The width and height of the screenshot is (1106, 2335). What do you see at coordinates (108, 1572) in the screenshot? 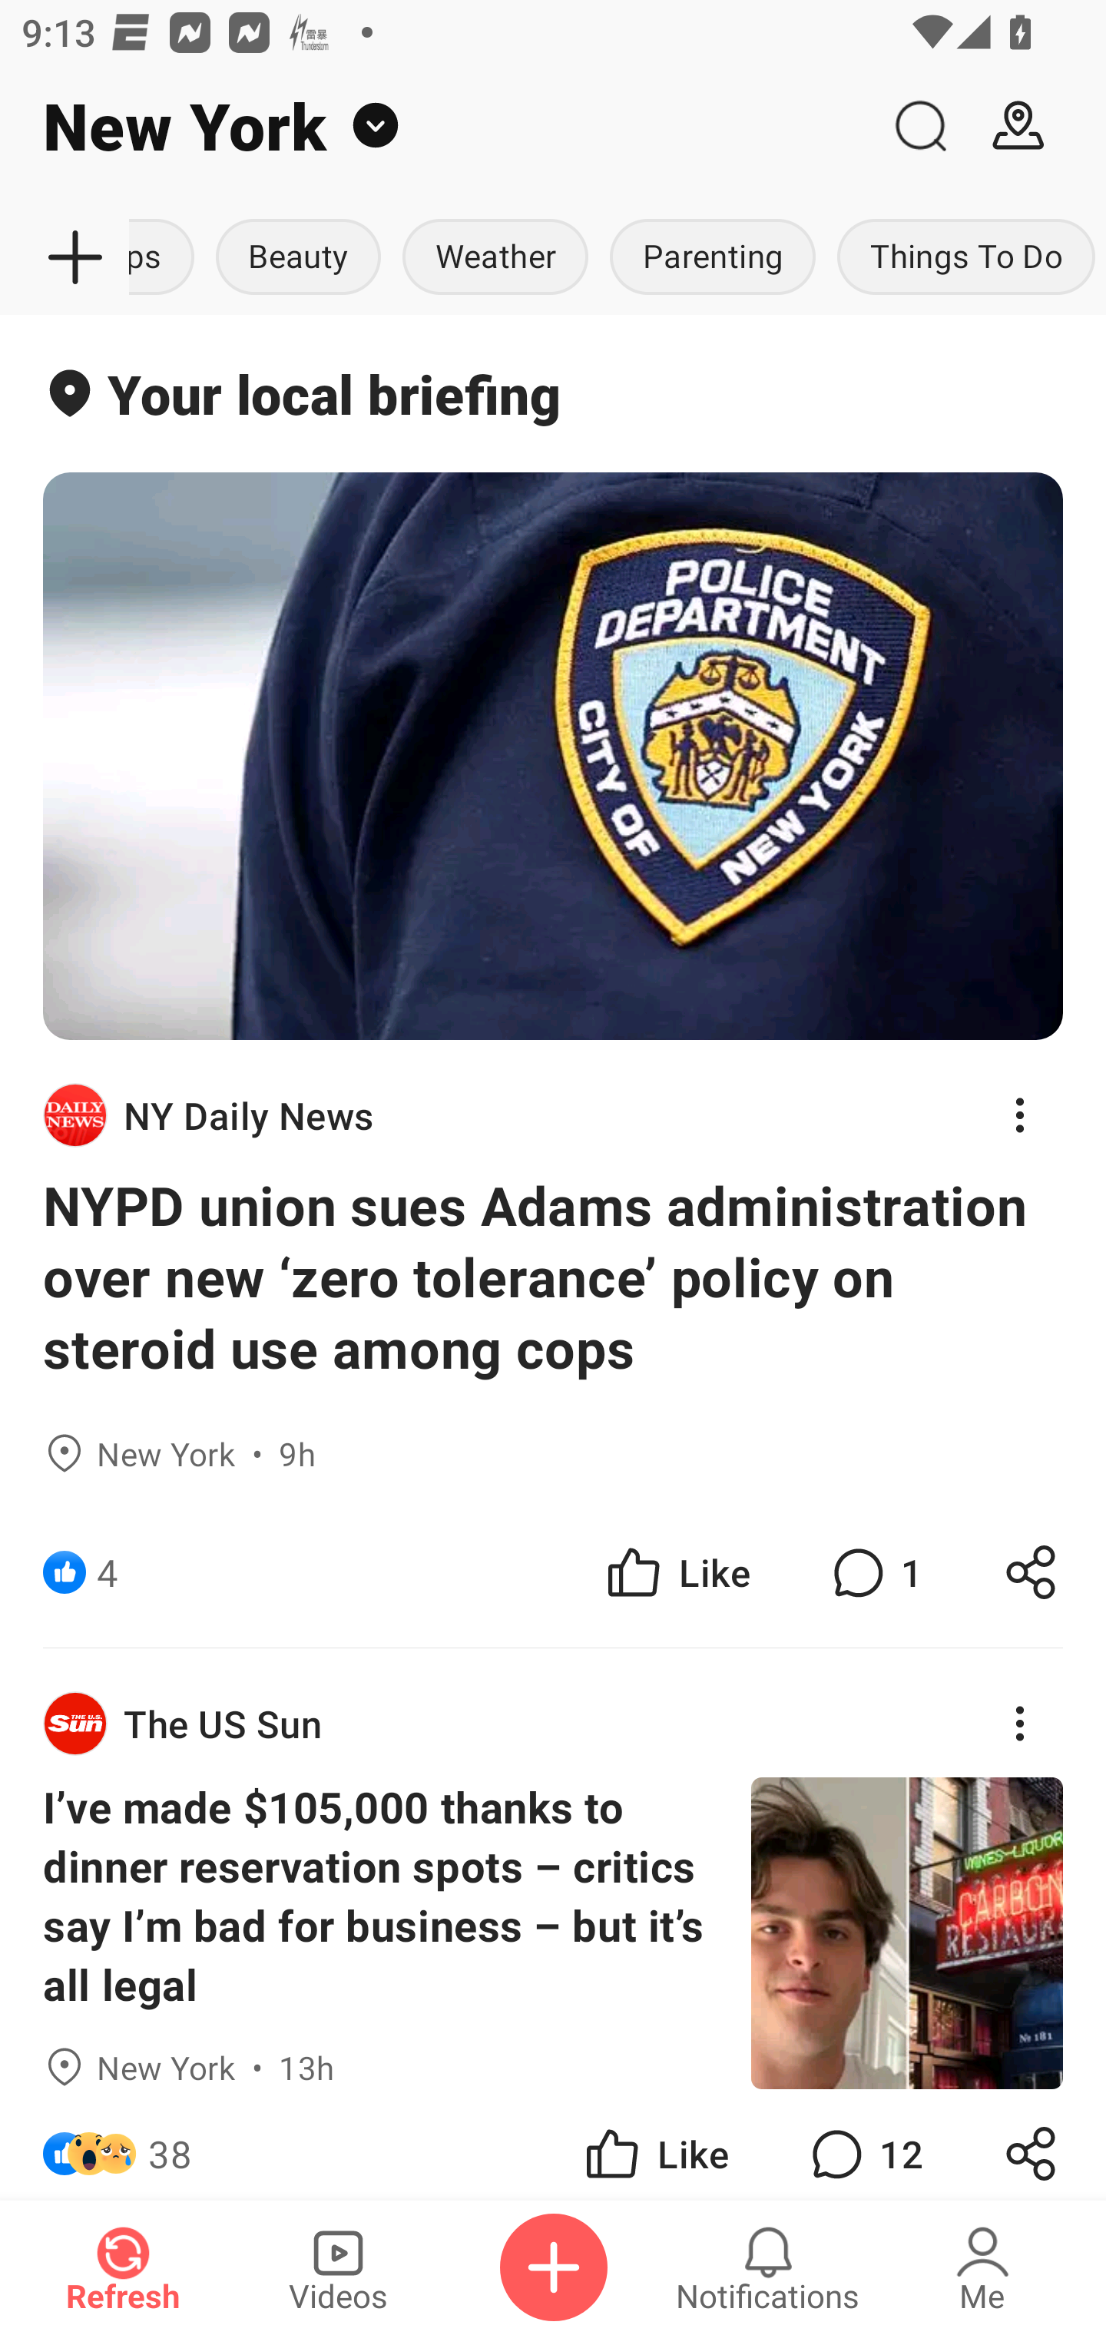
I see `4` at bounding box center [108, 1572].